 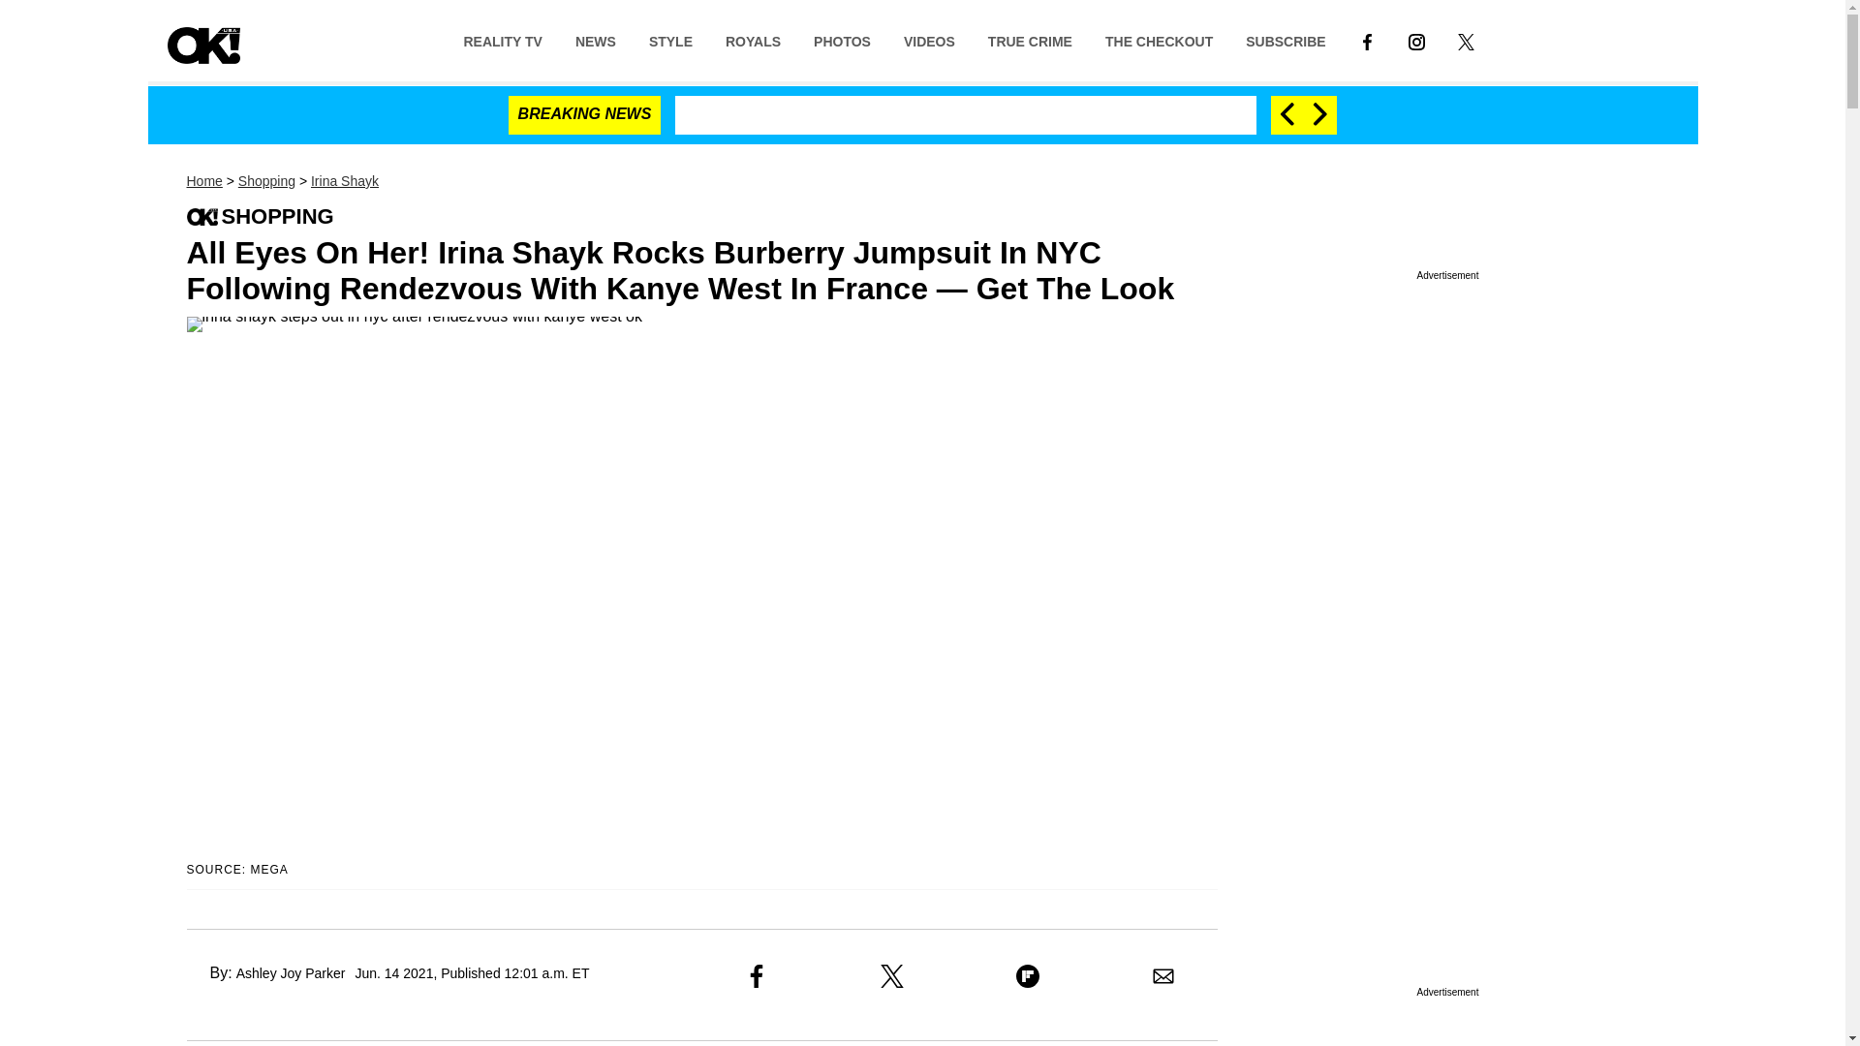 I want to click on STYLE, so click(x=670, y=40).